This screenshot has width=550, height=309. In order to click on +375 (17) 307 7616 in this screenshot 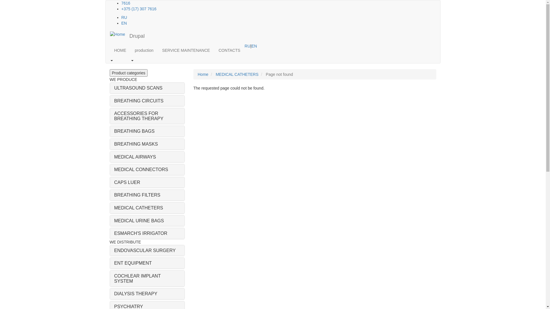, I will do `click(139, 9)`.